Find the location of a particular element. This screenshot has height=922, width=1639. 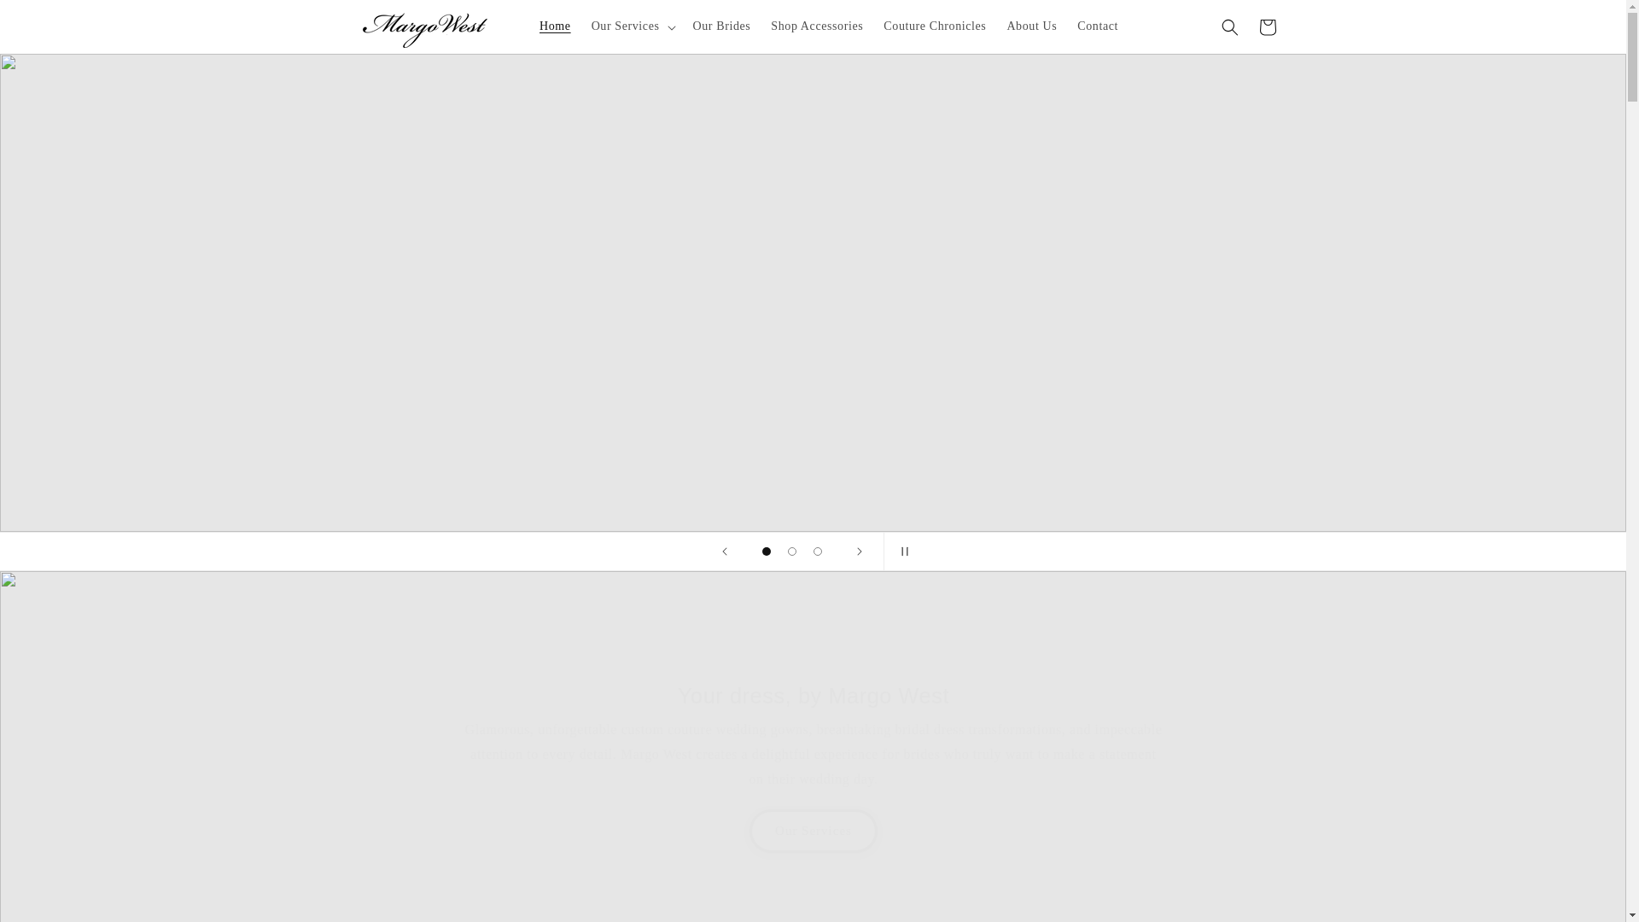

About Us is located at coordinates (1031, 26).